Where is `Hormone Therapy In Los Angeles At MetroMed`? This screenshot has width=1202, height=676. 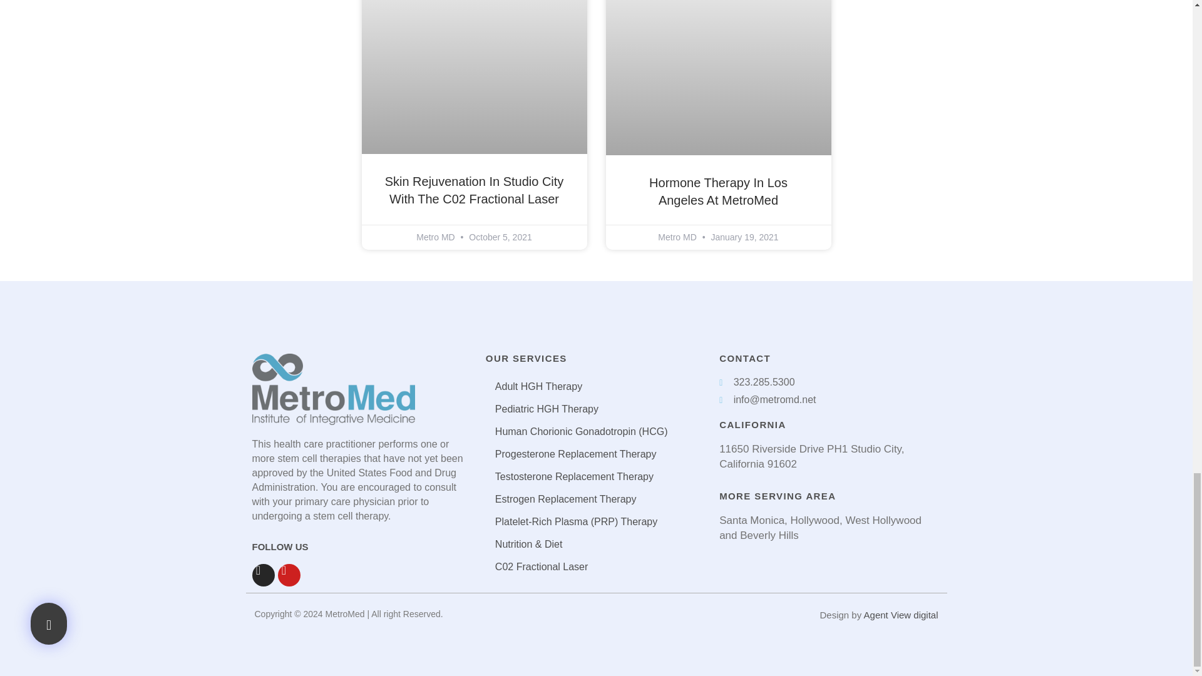 Hormone Therapy In Los Angeles At MetroMed is located at coordinates (717, 191).